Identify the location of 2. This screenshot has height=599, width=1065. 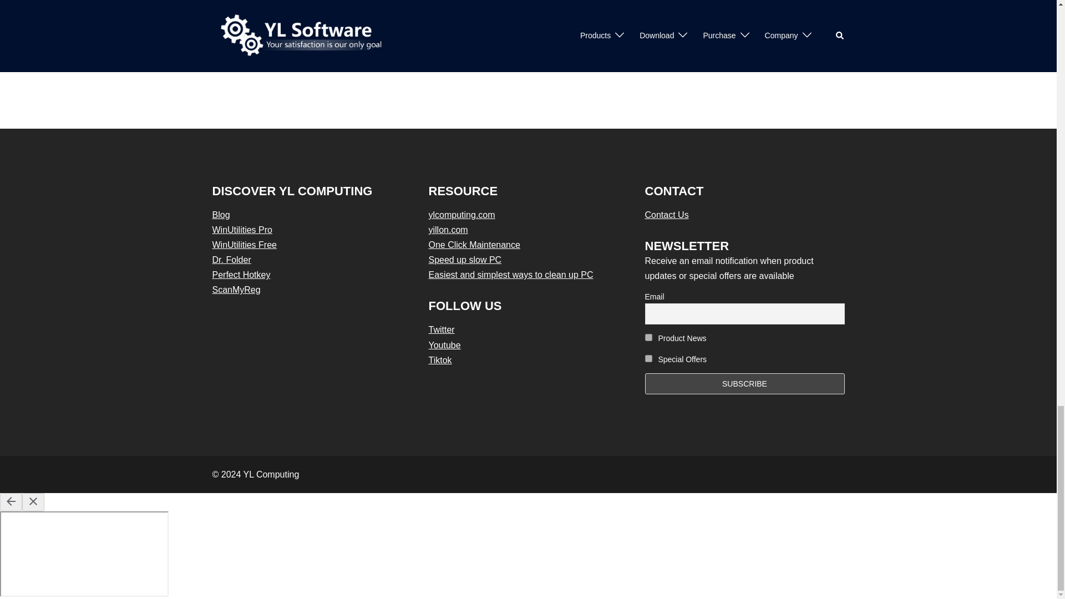
(648, 358).